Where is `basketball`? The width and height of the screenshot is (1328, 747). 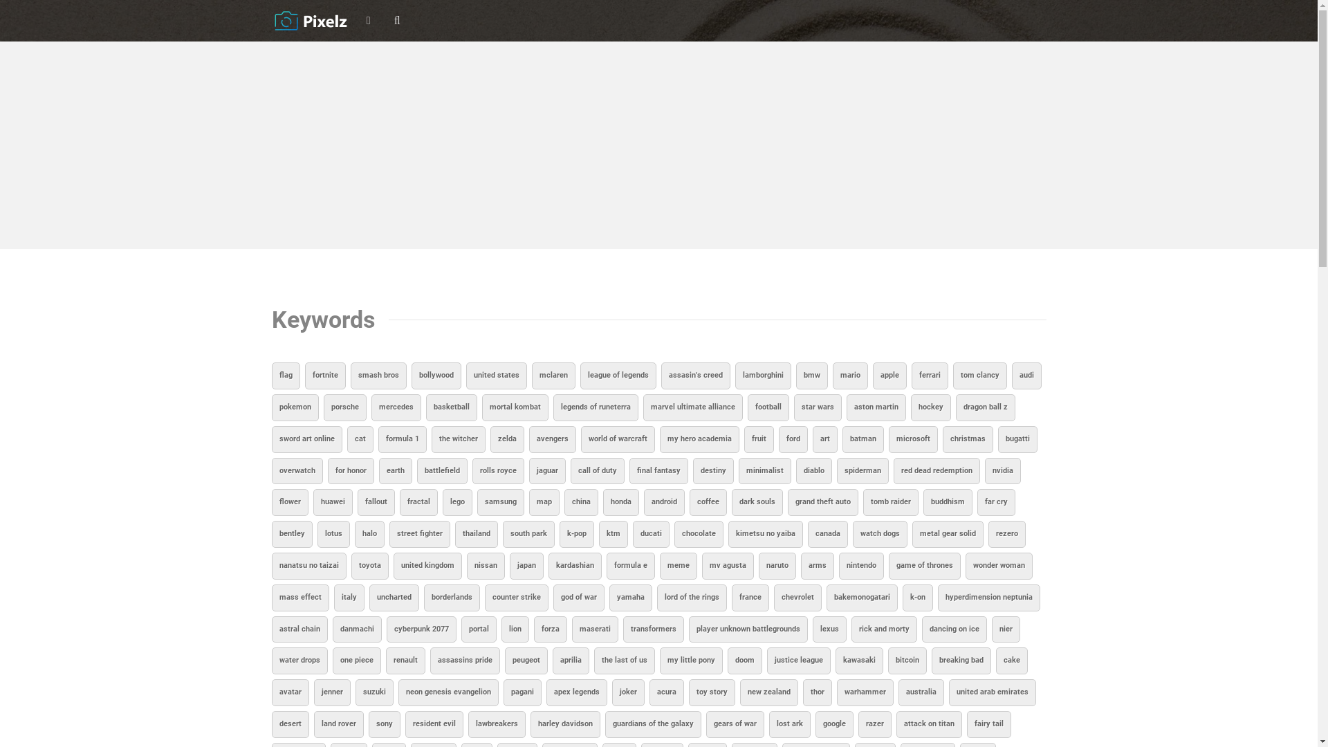 basketball is located at coordinates (452, 408).